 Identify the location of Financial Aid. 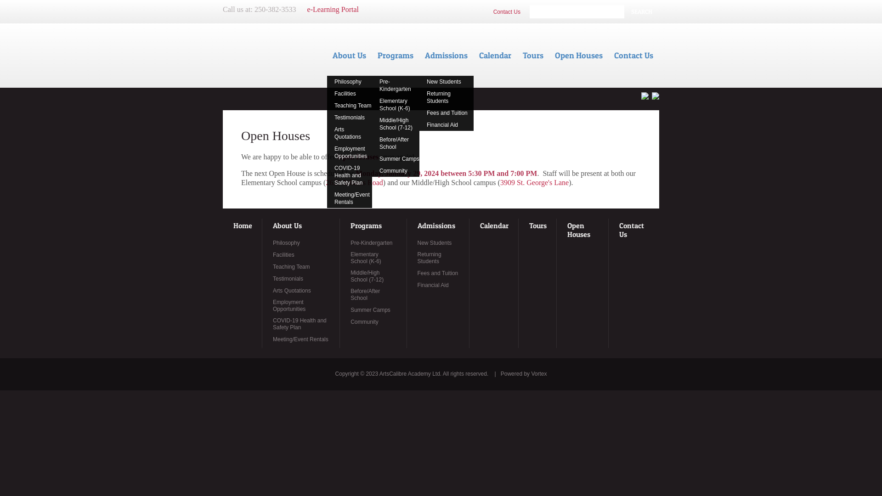
(447, 125).